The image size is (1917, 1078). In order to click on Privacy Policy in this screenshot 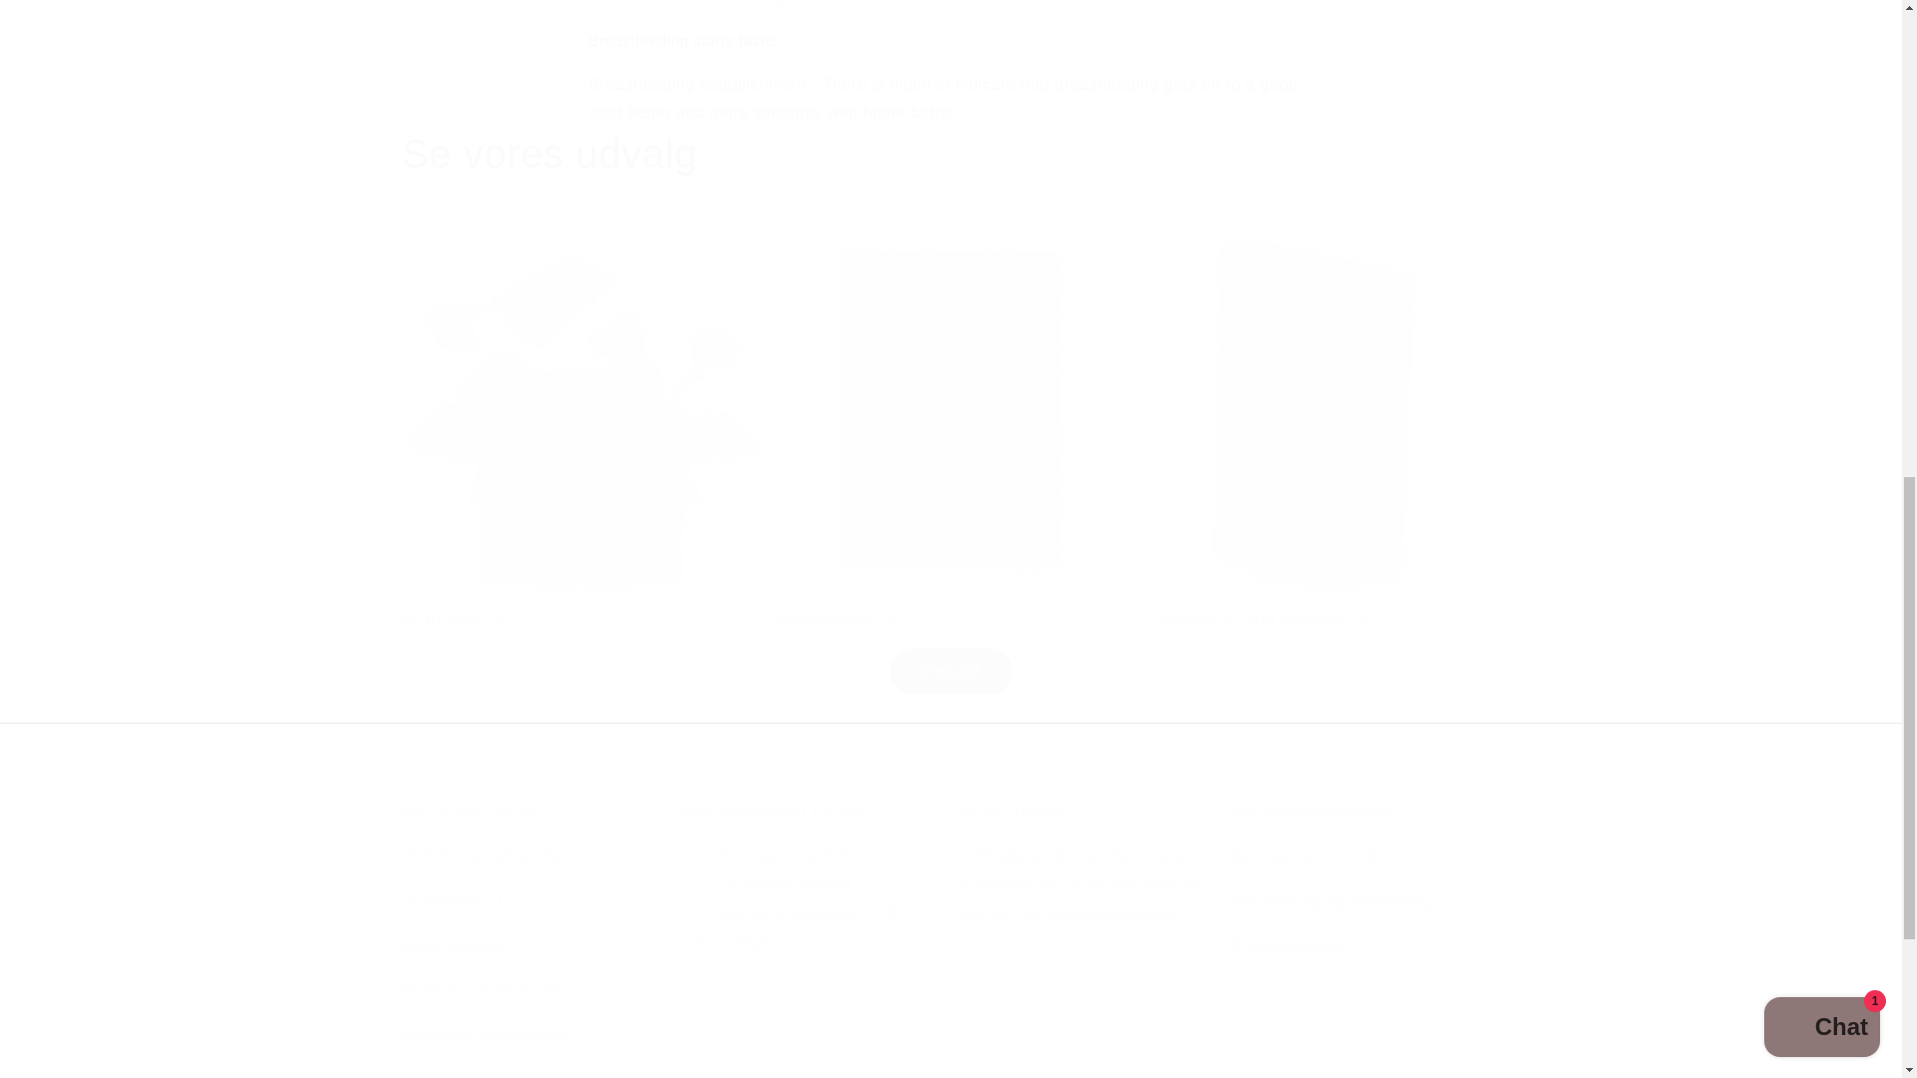, I will do `click(1290, 944)`.